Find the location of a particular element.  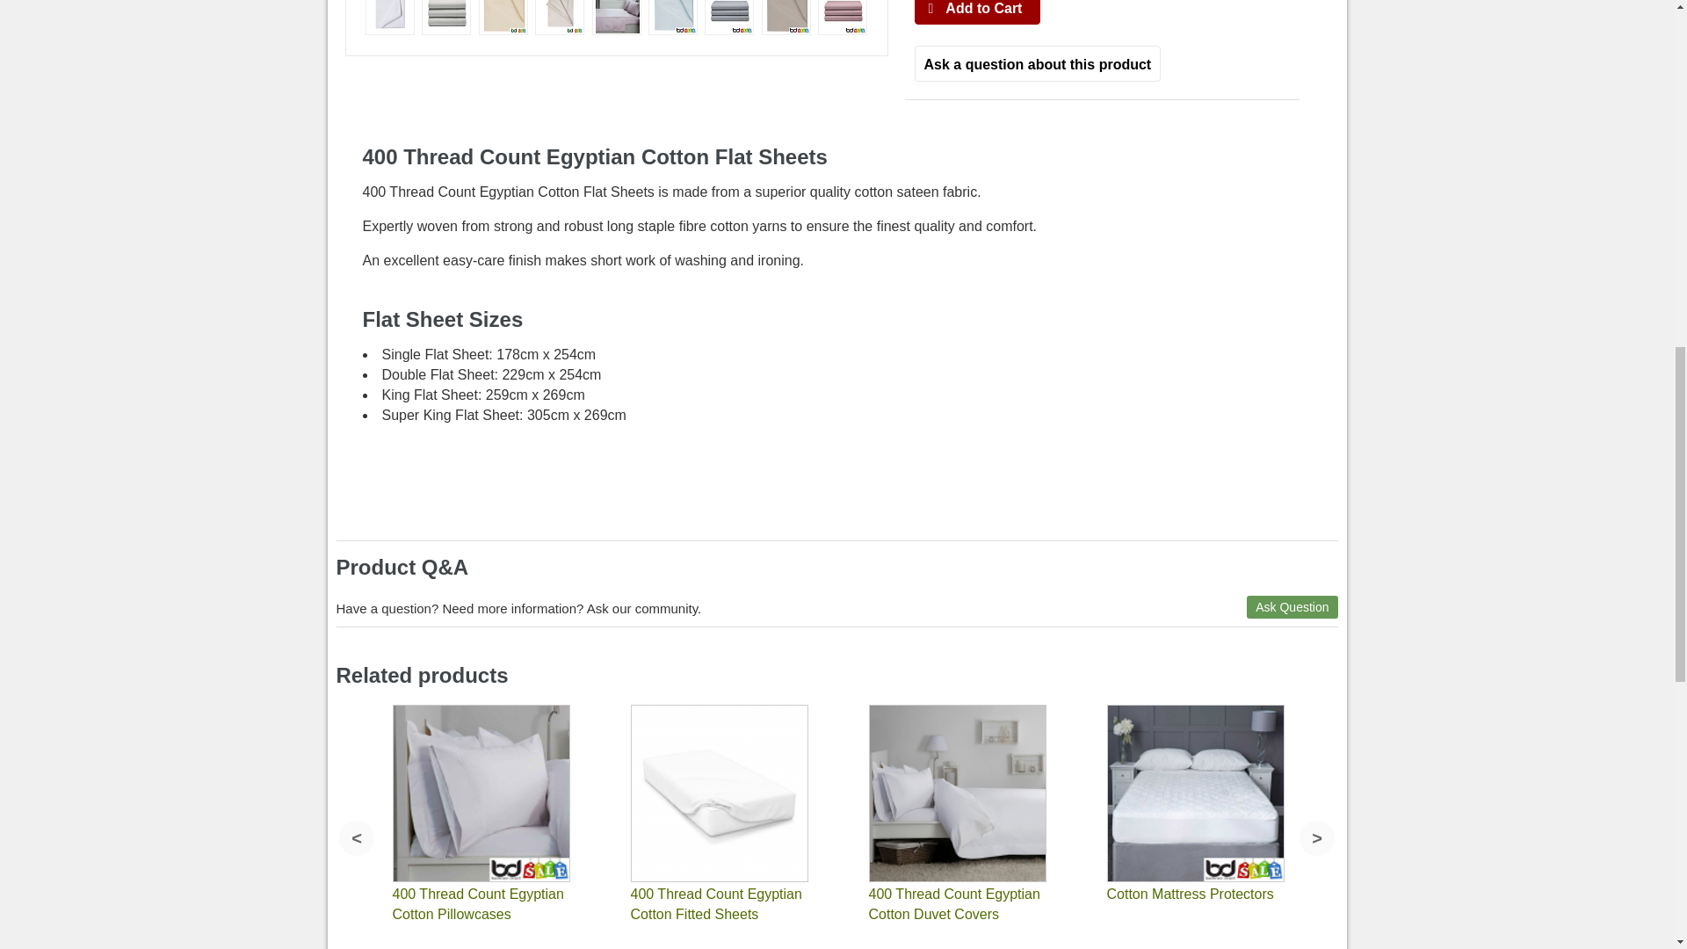

White 400 Thread Count Egyptian Cotton Flat Sheets is located at coordinates (390, 18).